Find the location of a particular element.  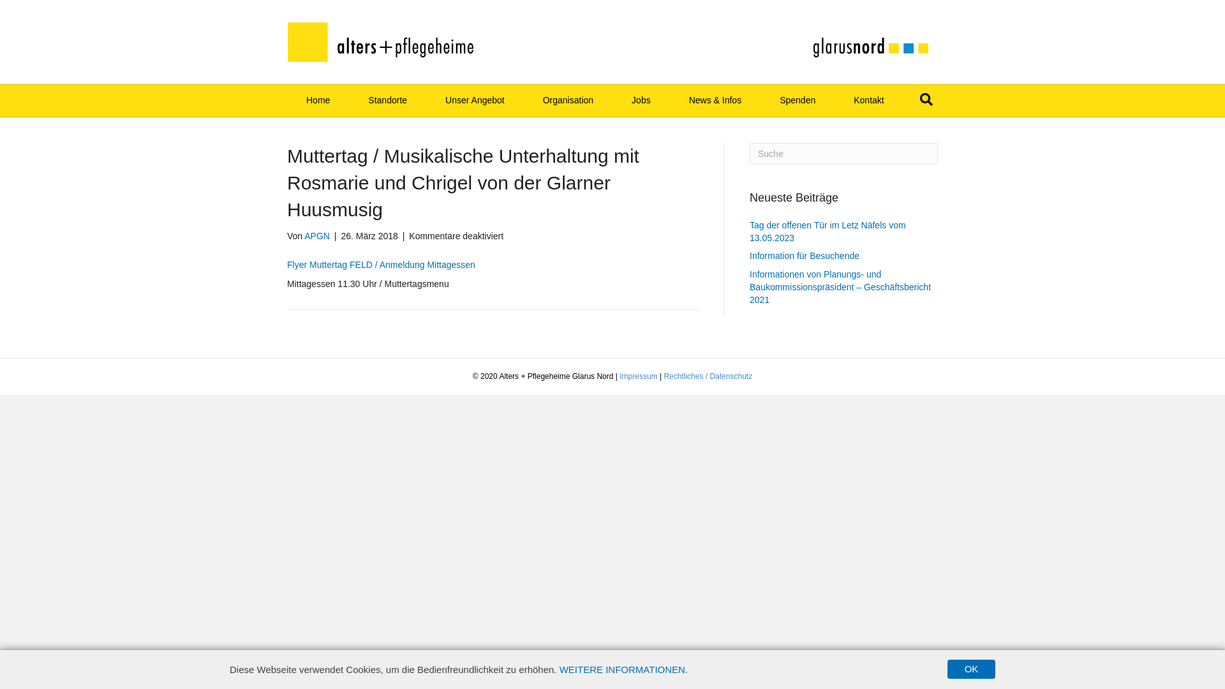

Rechtliches / Datenschutz is located at coordinates (708, 376).